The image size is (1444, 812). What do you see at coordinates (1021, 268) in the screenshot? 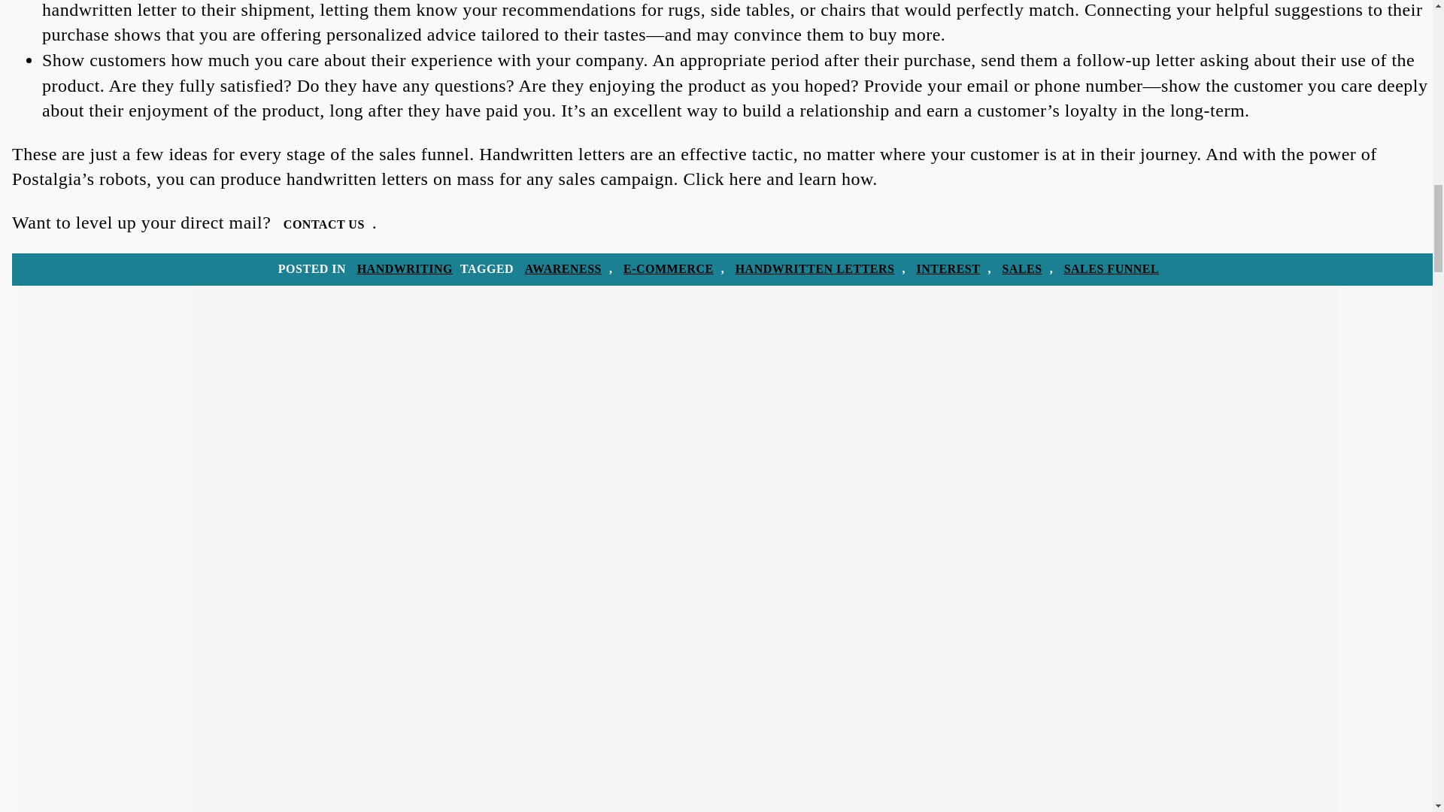
I see `SALES` at bounding box center [1021, 268].